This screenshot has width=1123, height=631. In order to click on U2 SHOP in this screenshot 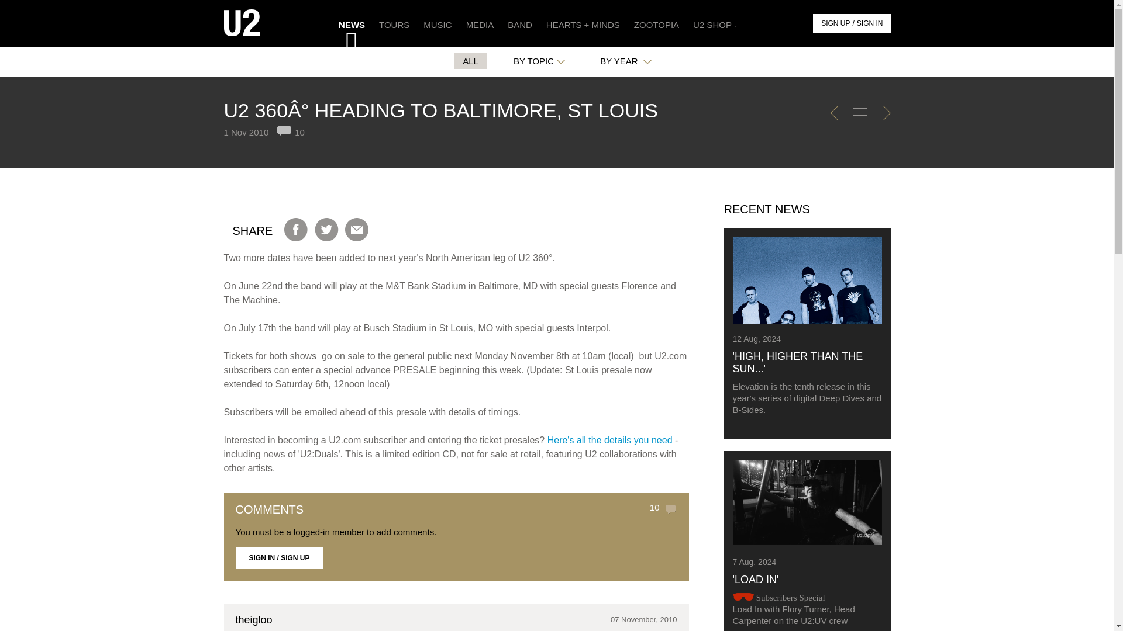, I will do `click(714, 23)`.